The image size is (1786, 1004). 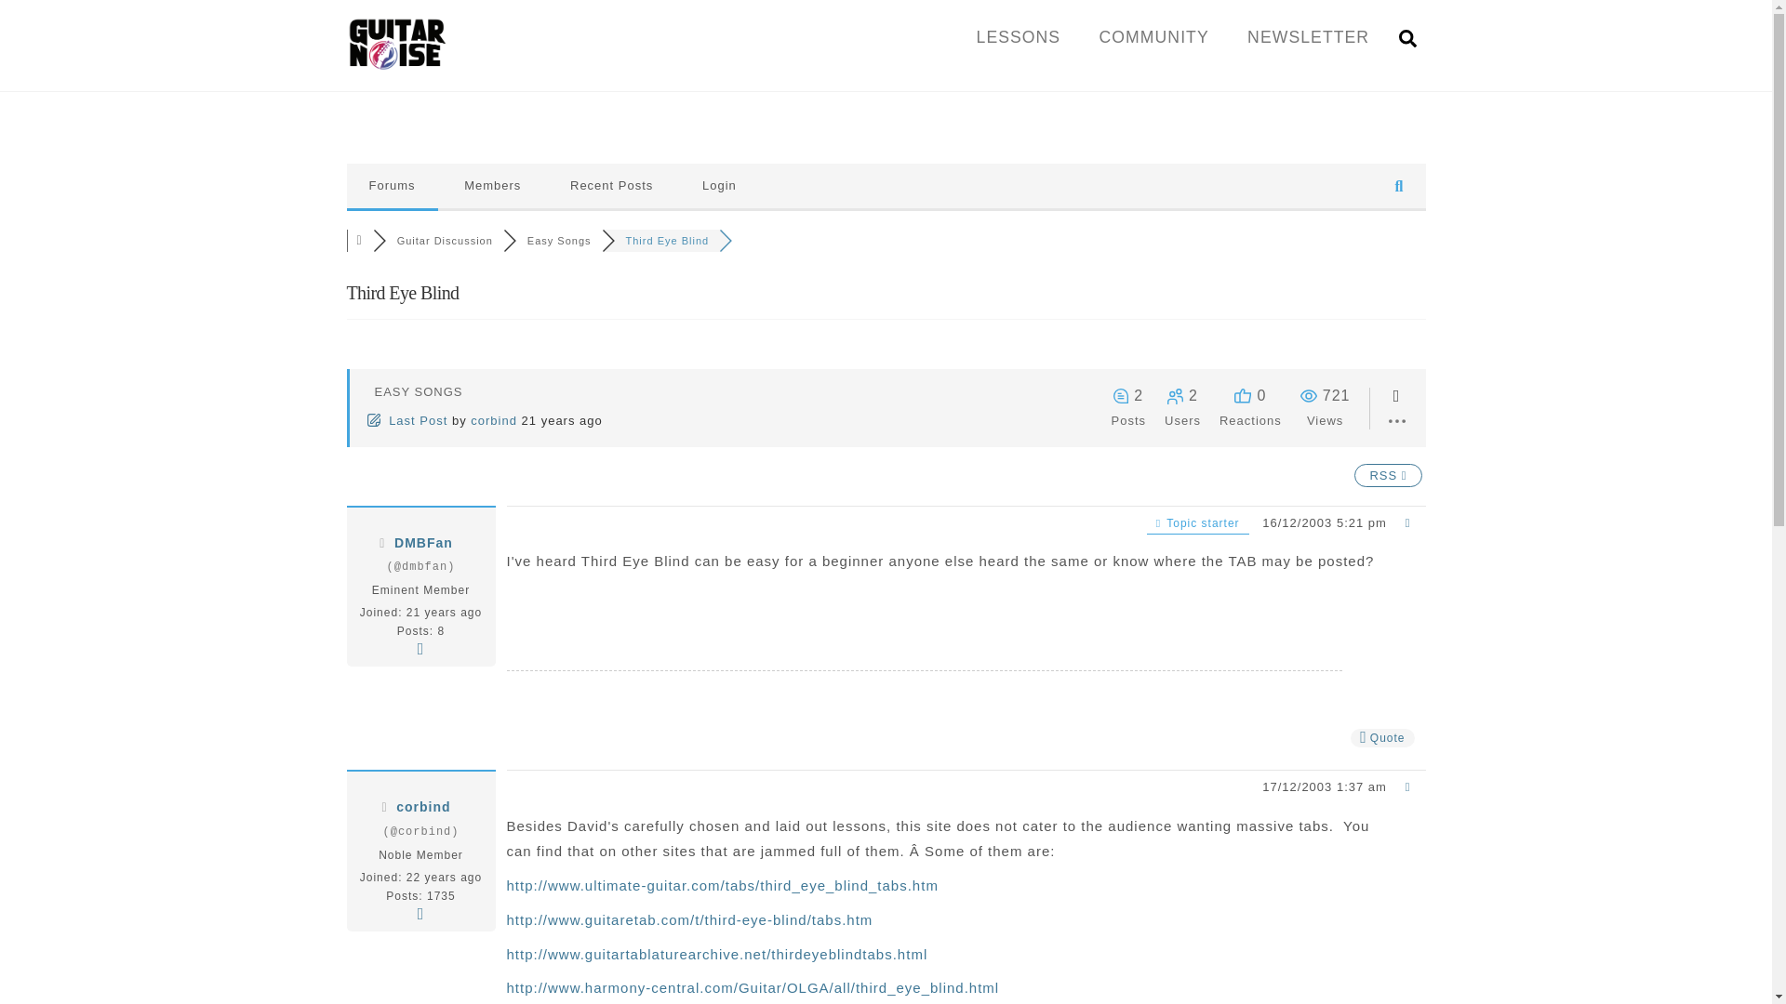 What do you see at coordinates (1153, 37) in the screenshot?
I see `COMMUNITY` at bounding box center [1153, 37].